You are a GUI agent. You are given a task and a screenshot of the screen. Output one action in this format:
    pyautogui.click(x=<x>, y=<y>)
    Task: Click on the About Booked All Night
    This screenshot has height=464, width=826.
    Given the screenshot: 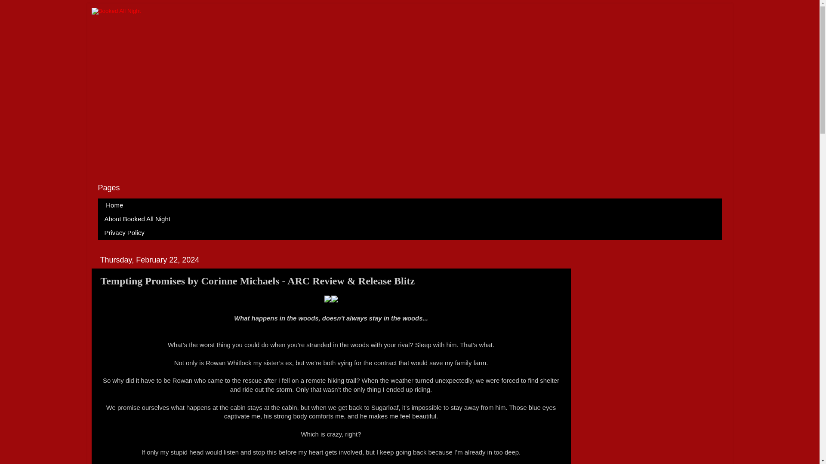 What is the action you would take?
    pyautogui.click(x=138, y=219)
    